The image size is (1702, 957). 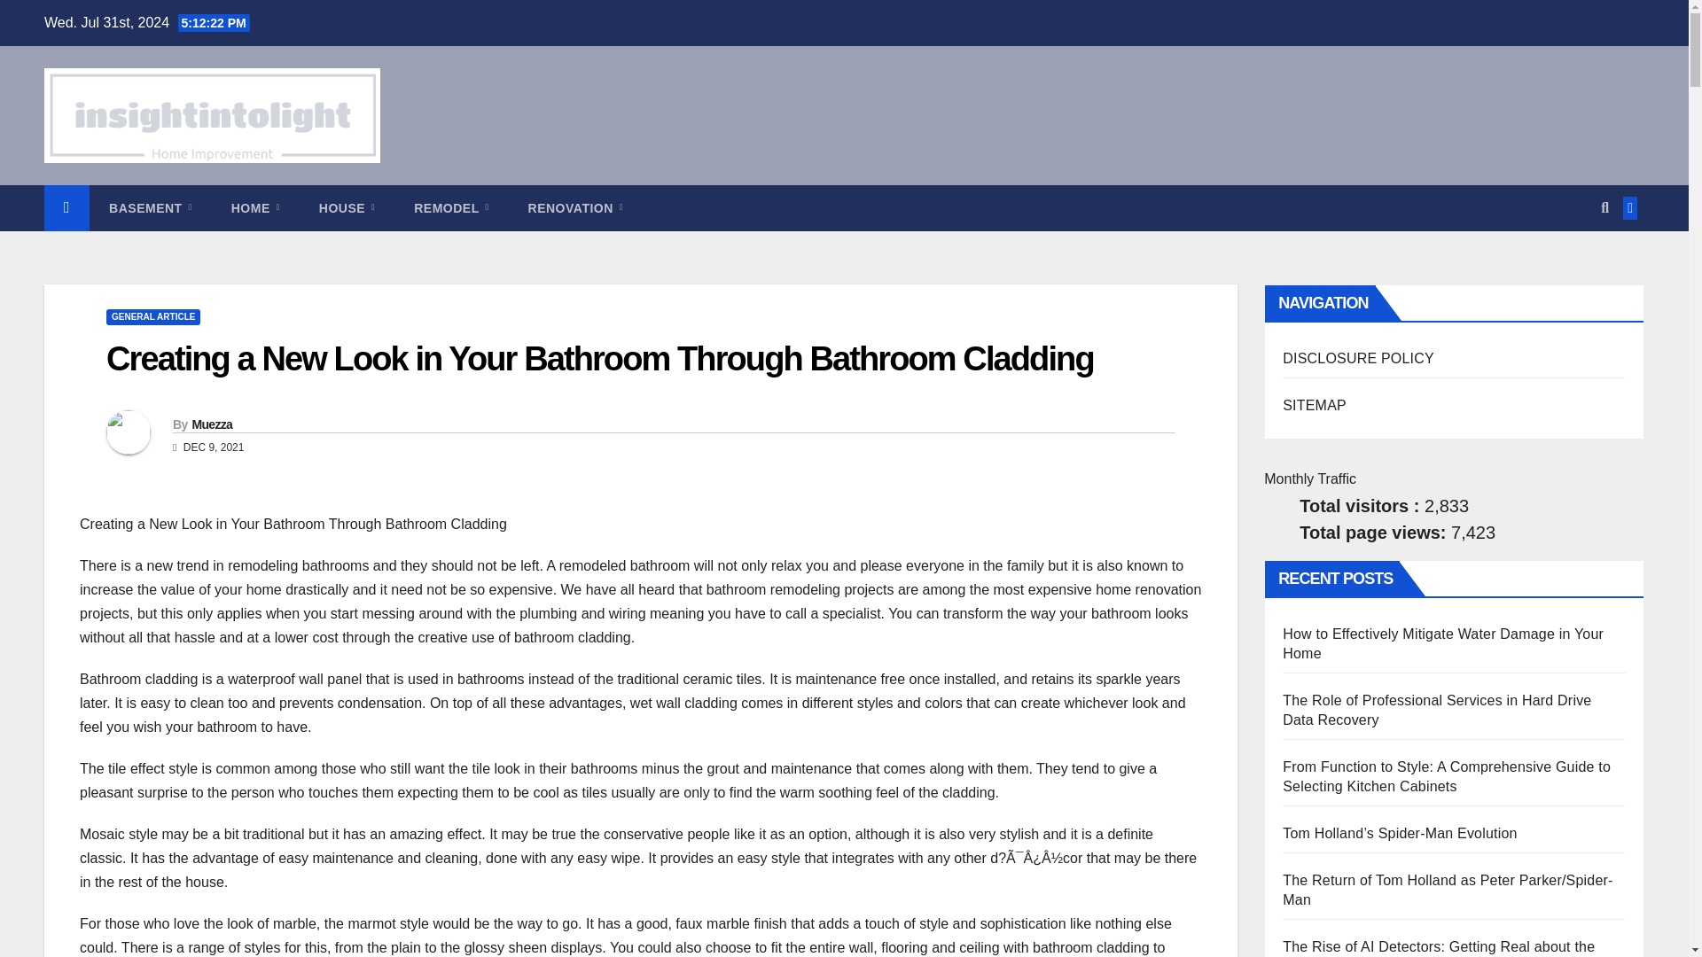 What do you see at coordinates (151, 208) in the screenshot?
I see `BASEMENT` at bounding box center [151, 208].